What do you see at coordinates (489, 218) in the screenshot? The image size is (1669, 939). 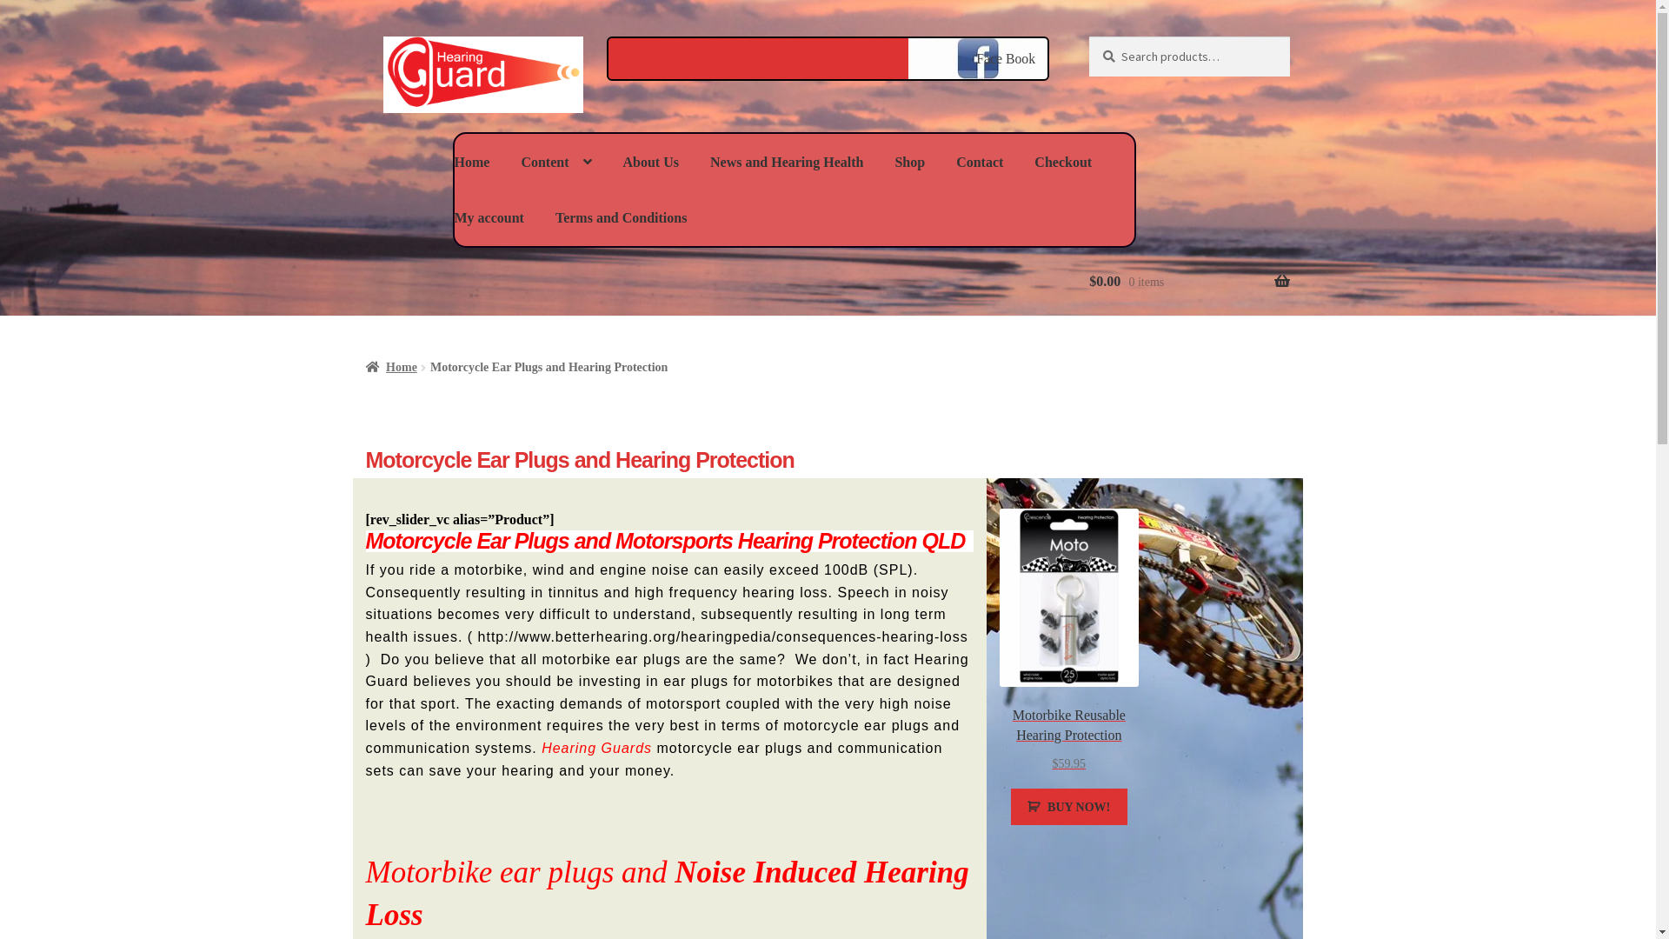 I see `My account` at bounding box center [489, 218].